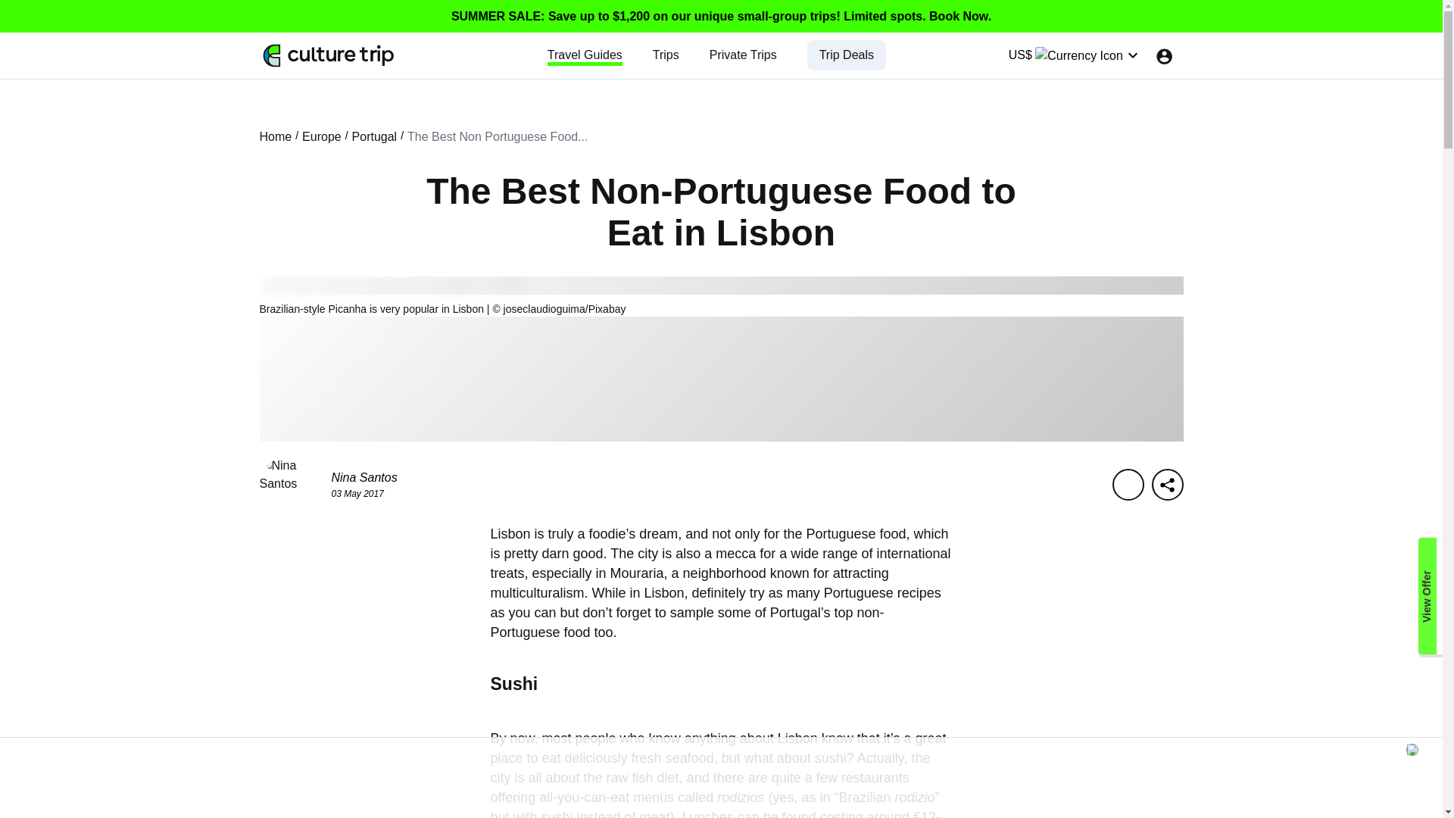 Image resolution: width=1454 pixels, height=818 pixels. Describe the element at coordinates (497, 136) in the screenshot. I see `The Best Non Portuguese Food...` at that location.